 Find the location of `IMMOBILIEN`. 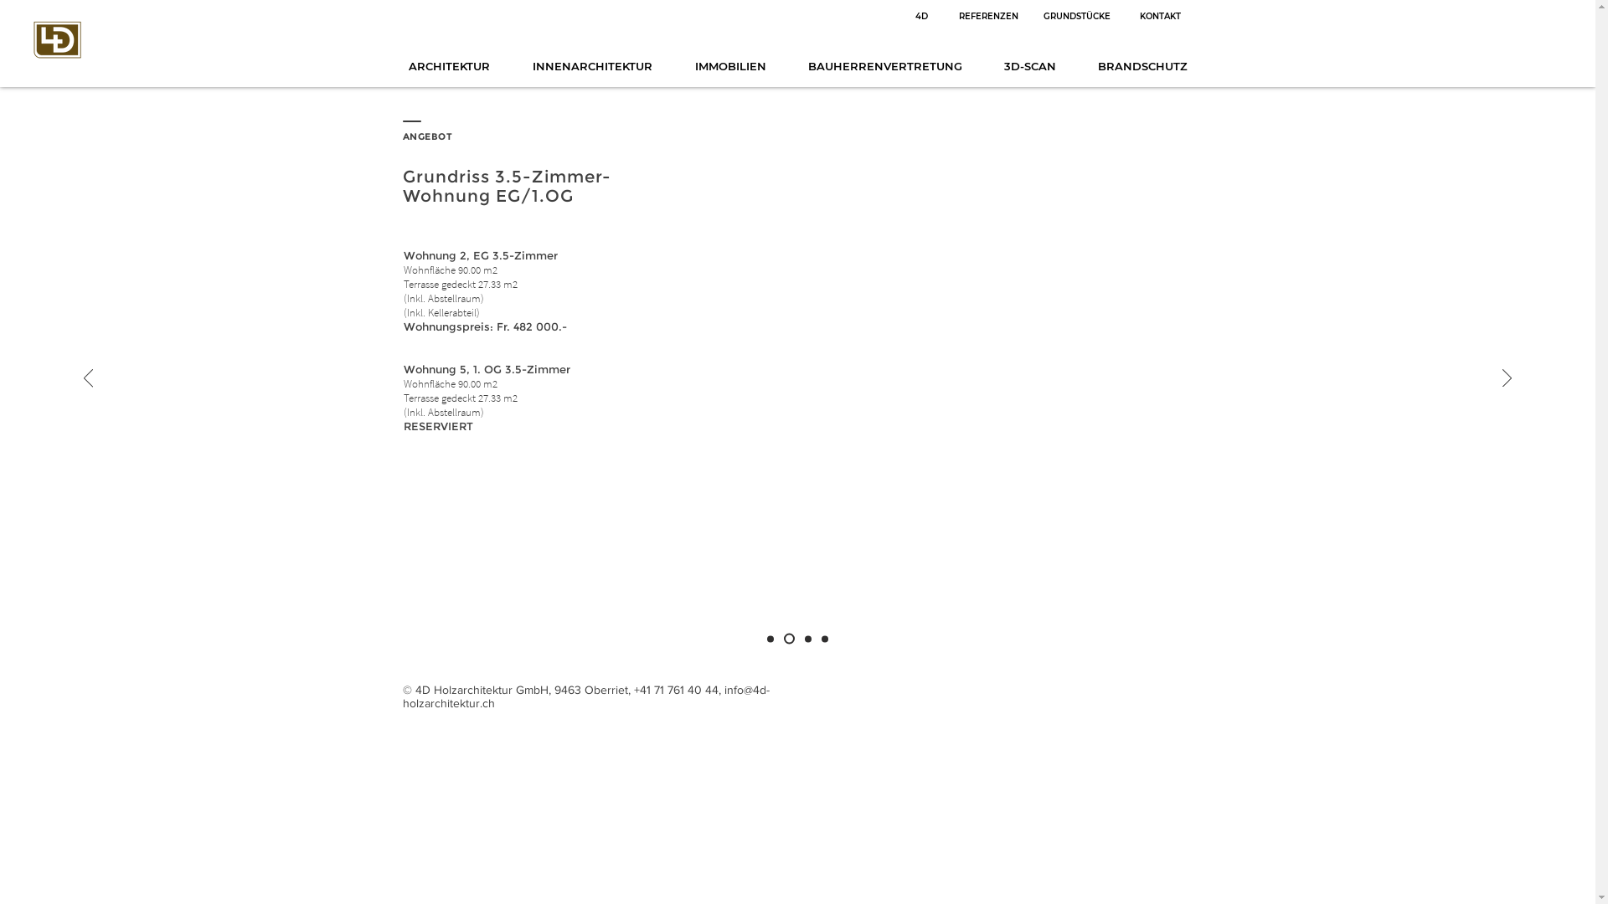

IMMOBILIEN is located at coordinates (730, 66).